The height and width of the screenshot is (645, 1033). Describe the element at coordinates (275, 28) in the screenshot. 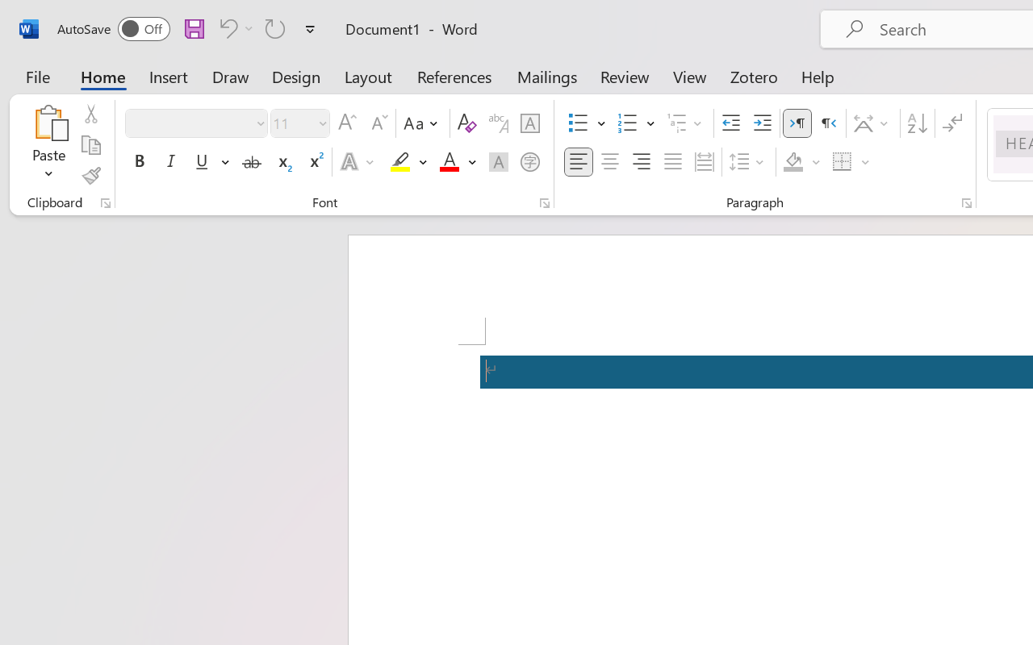

I see `Repeat Accessibility Checker` at that location.